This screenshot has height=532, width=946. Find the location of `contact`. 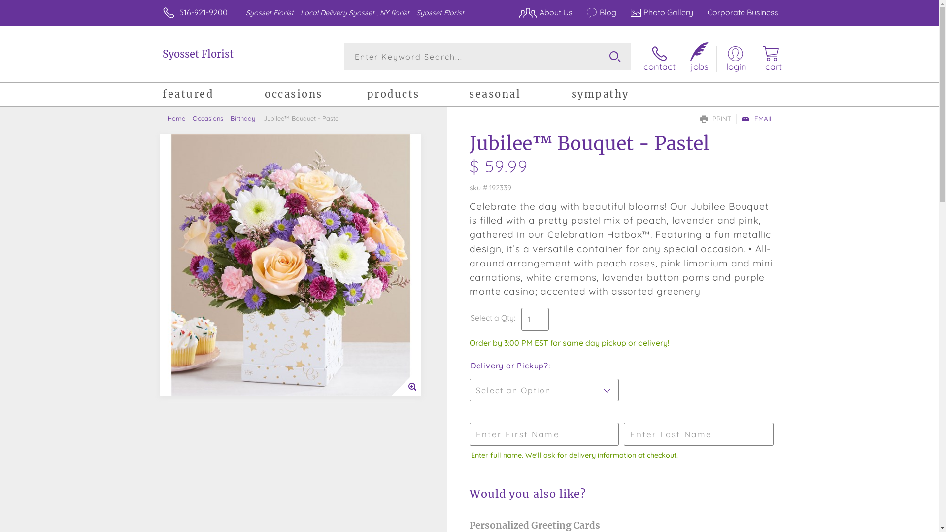

contact is located at coordinates (659, 59).